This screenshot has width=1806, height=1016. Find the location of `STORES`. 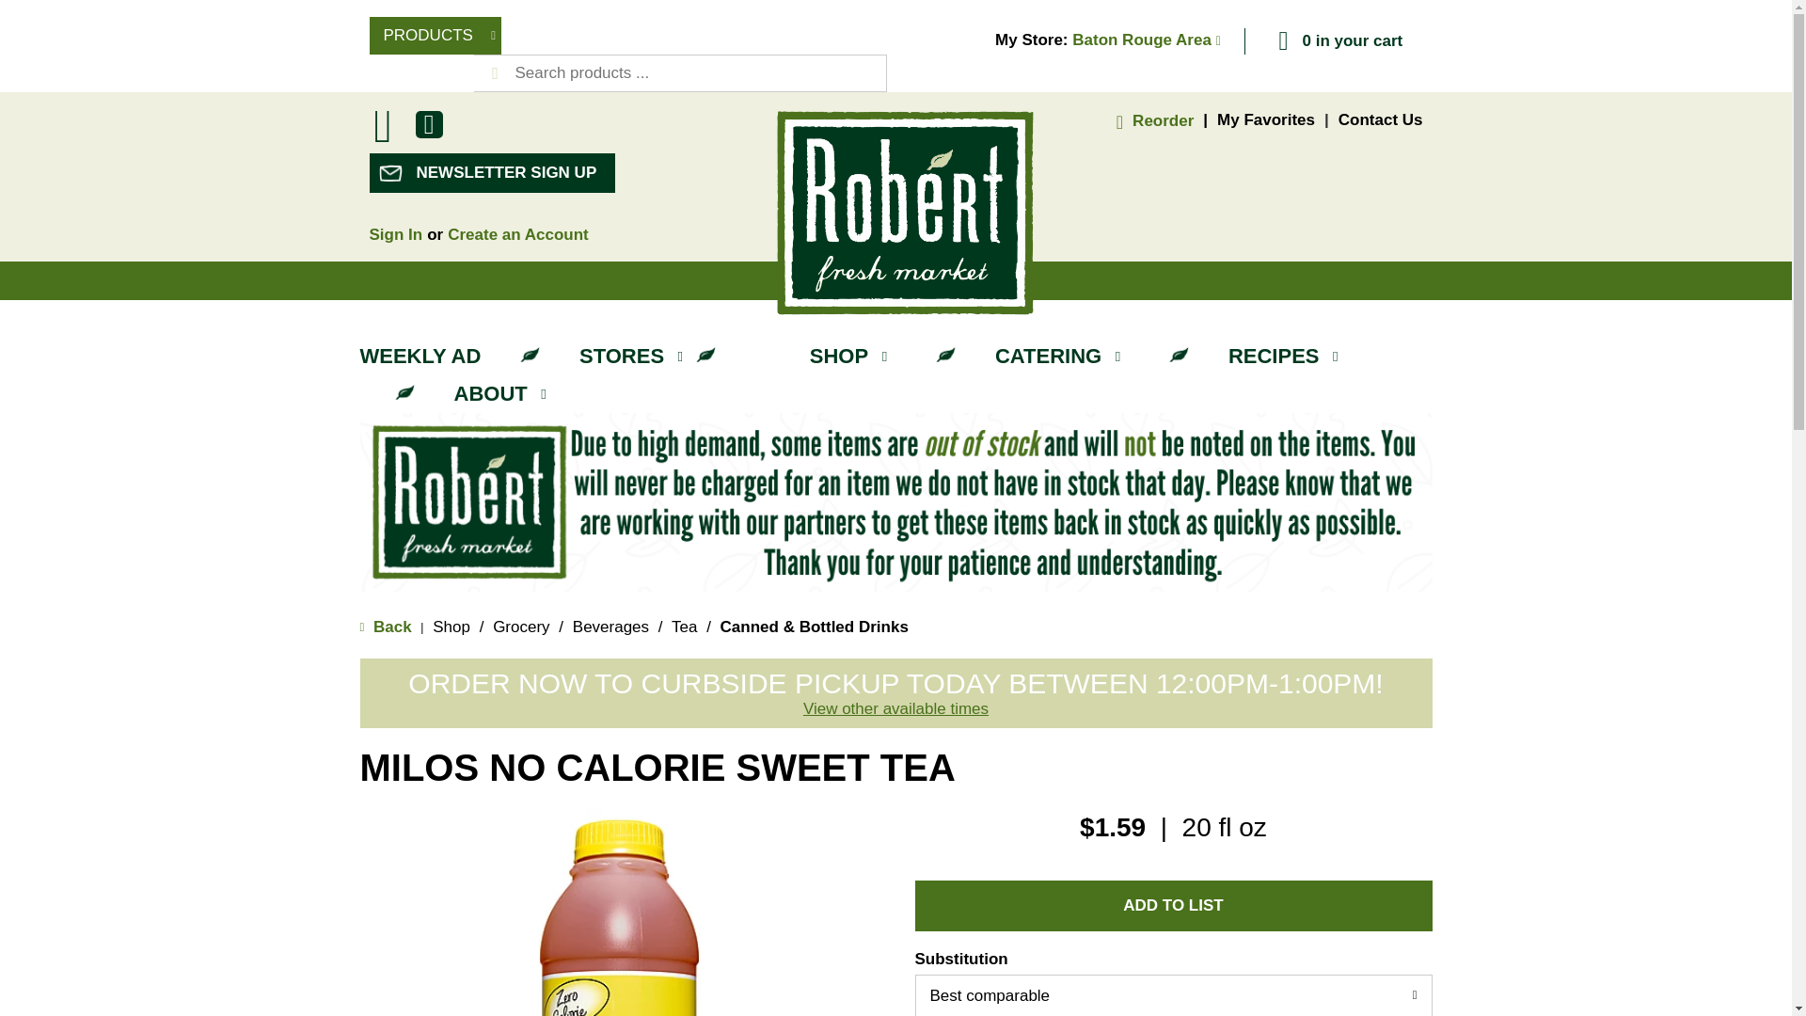

STORES is located at coordinates (636, 356).